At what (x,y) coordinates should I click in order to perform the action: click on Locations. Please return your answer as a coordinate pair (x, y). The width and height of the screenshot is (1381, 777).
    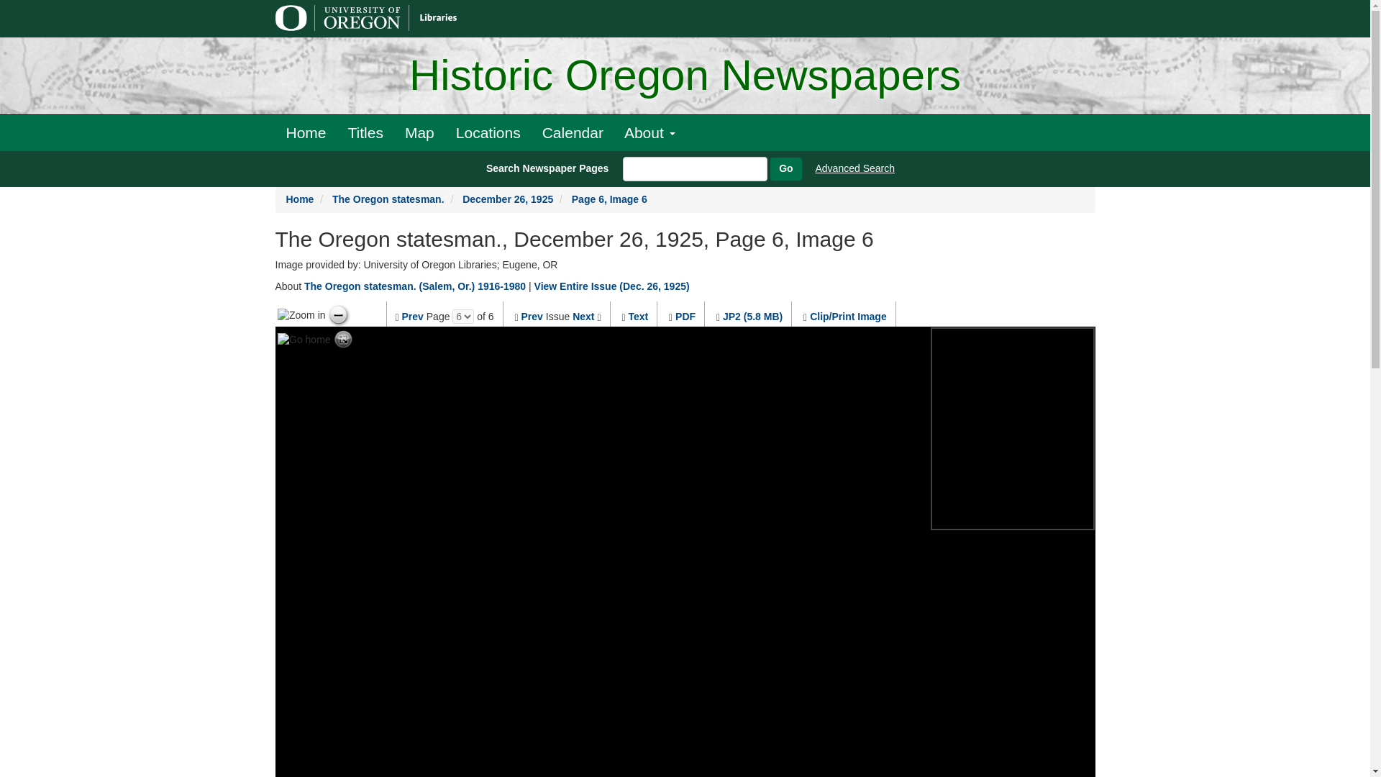
    Looking at the image, I should click on (488, 132).